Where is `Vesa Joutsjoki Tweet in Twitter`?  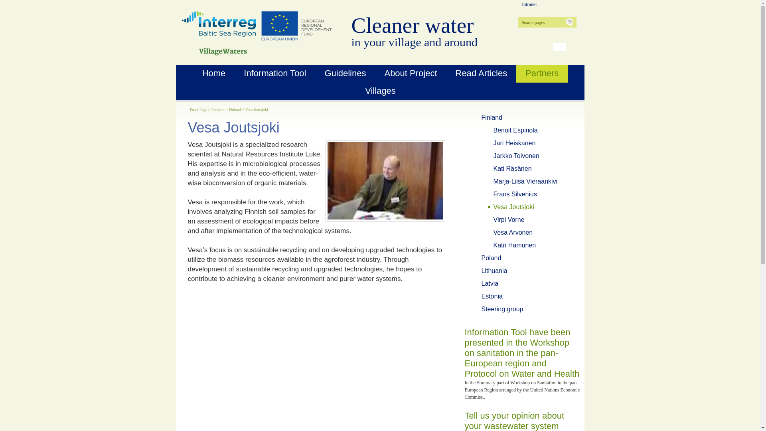 Vesa Joutsjoki Tweet in Twitter is located at coordinates (371, 292).